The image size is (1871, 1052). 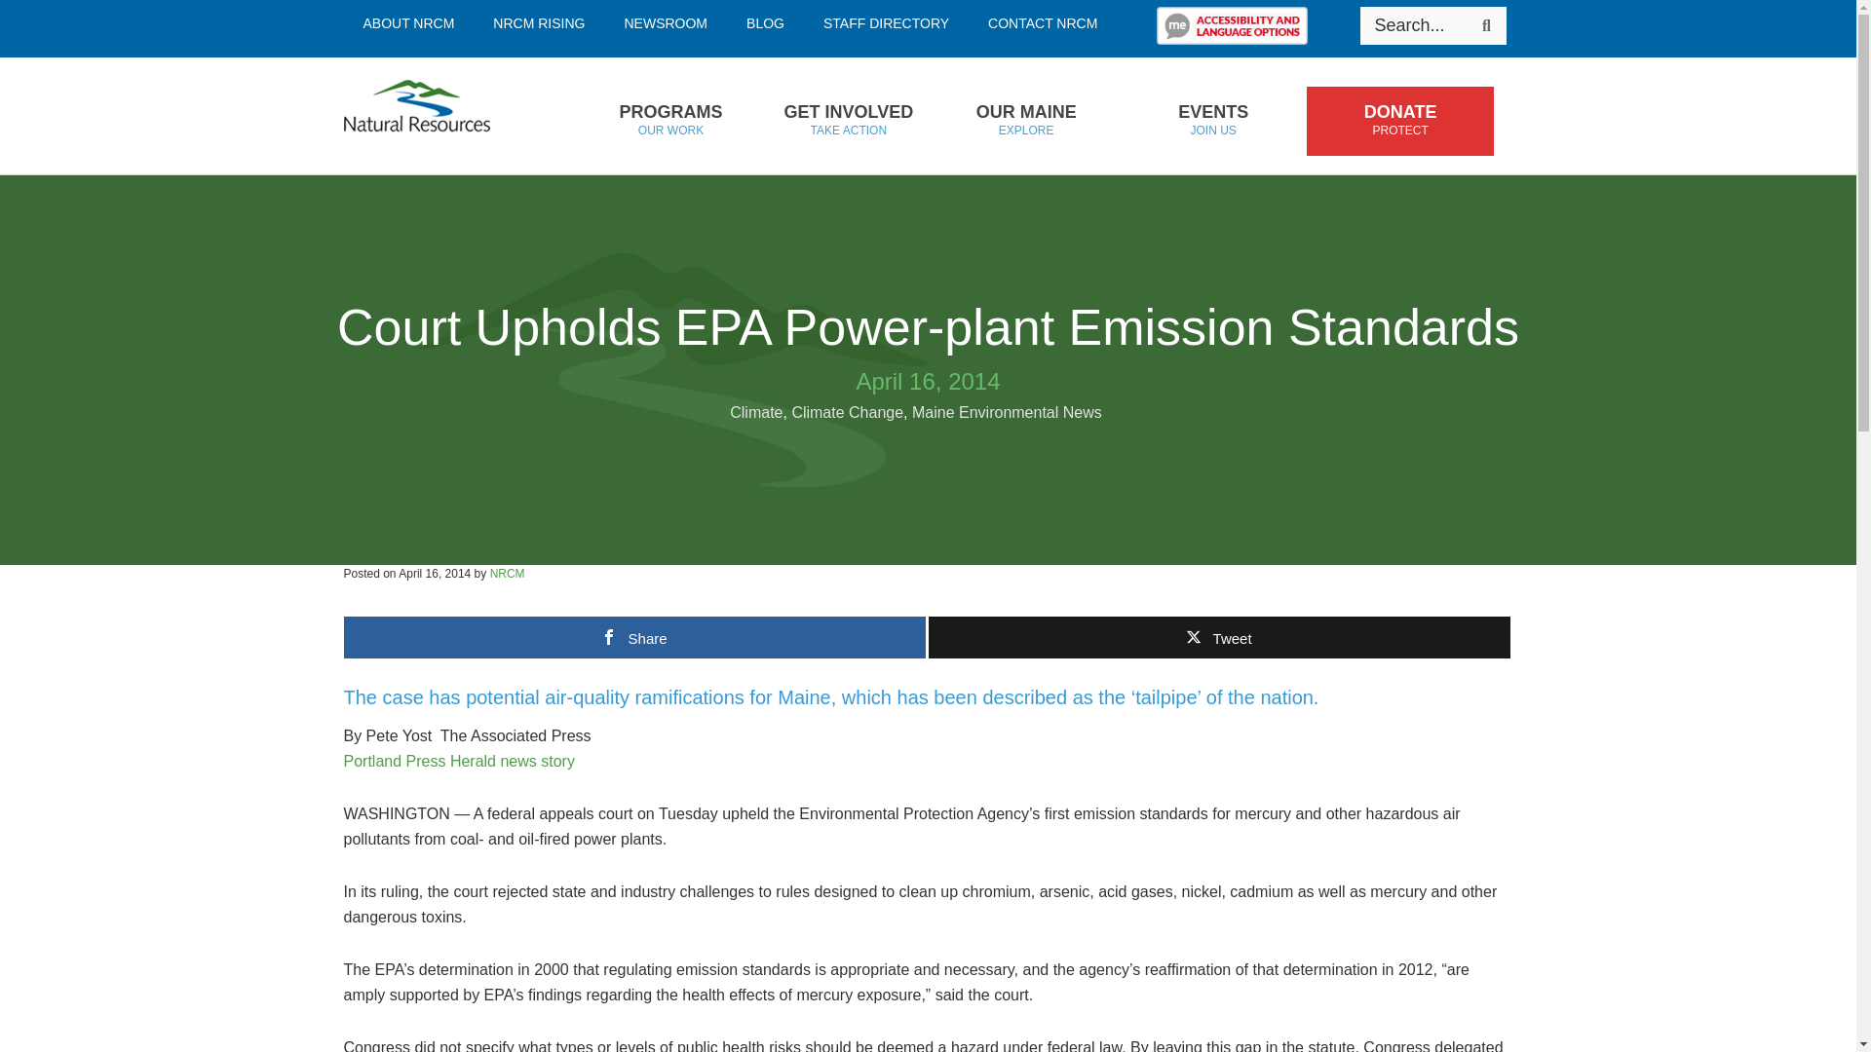 I want to click on Portland Press Herald, so click(x=458, y=761).